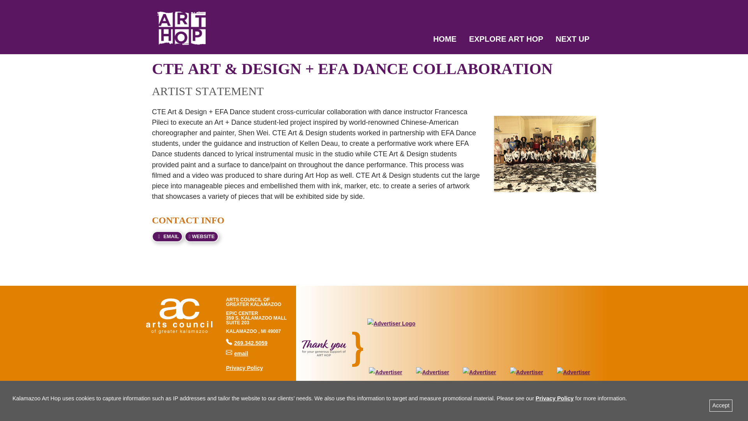 This screenshot has width=748, height=421. What do you see at coordinates (554, 398) in the screenshot?
I see `EXPLORE ART HOP` at bounding box center [554, 398].